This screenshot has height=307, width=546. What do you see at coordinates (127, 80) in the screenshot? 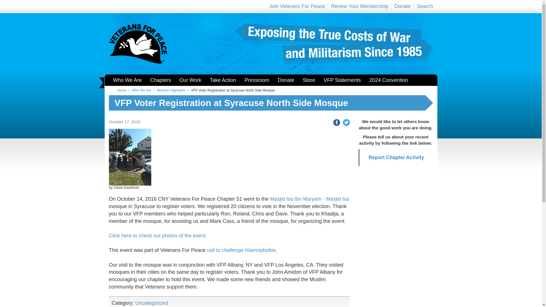
I see `Who We Are` at bounding box center [127, 80].